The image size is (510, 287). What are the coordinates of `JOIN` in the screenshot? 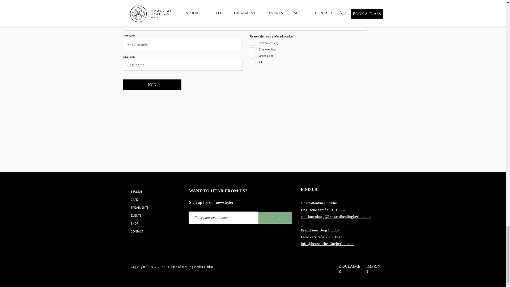 It's located at (152, 85).